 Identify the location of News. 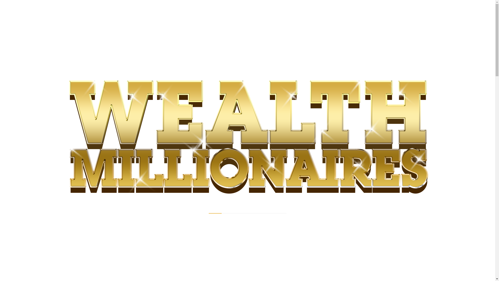
(123, 99).